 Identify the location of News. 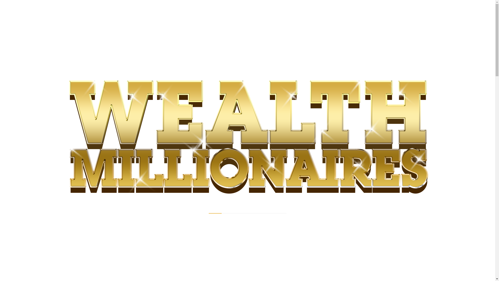
(123, 99).